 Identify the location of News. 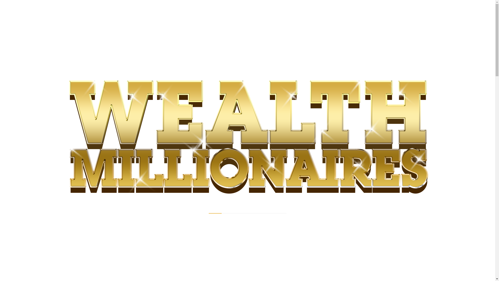
(123, 99).